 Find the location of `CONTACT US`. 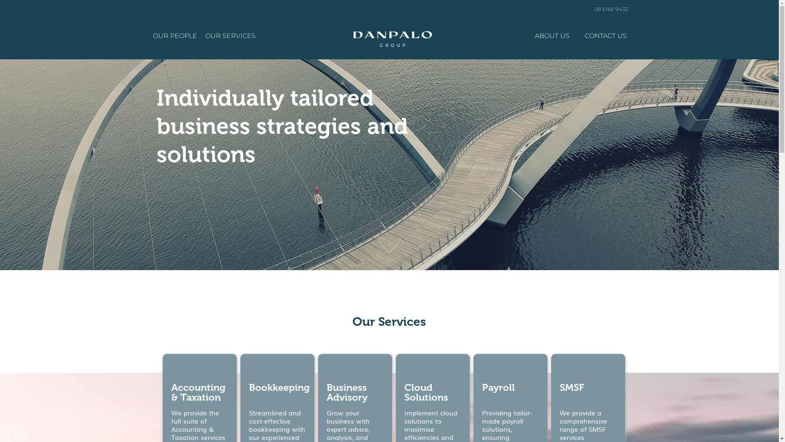

CONTACT US is located at coordinates (606, 36).